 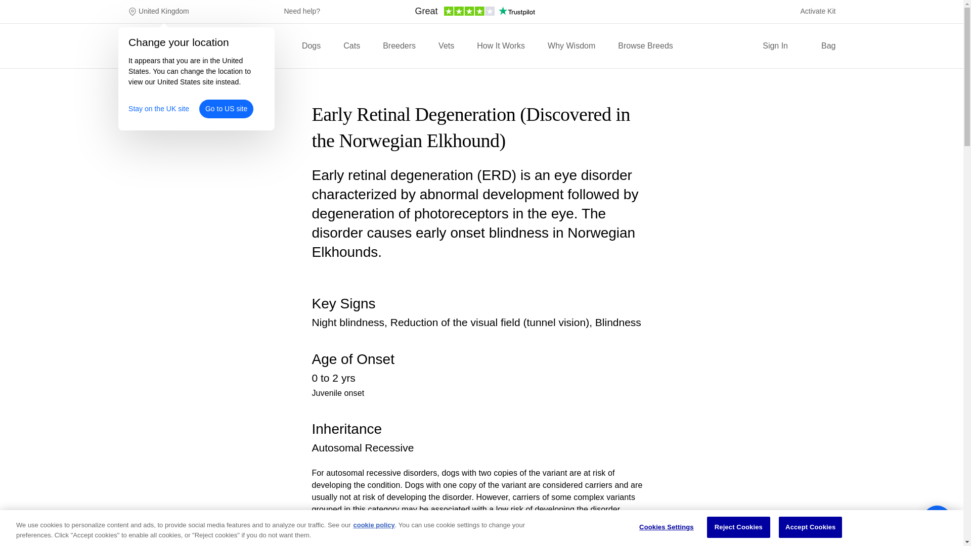 What do you see at coordinates (775, 45) in the screenshot?
I see `Sign In` at bounding box center [775, 45].